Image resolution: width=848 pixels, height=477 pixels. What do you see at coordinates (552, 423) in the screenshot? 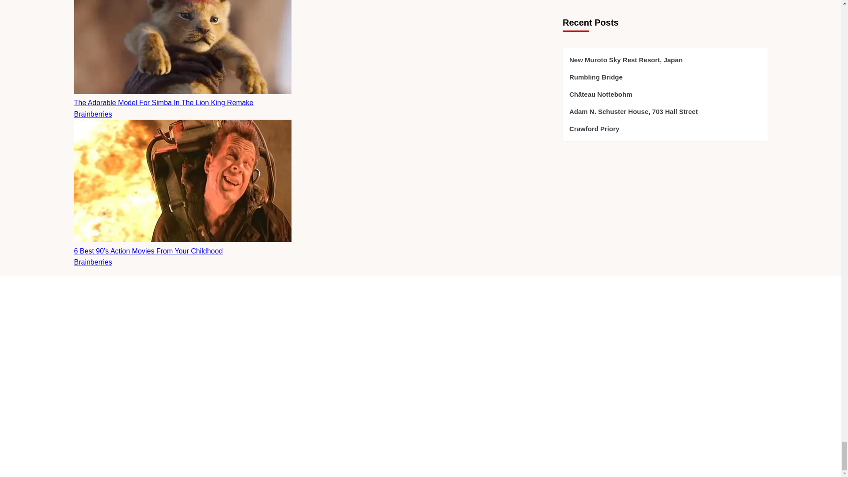
I see `Stories` at bounding box center [552, 423].